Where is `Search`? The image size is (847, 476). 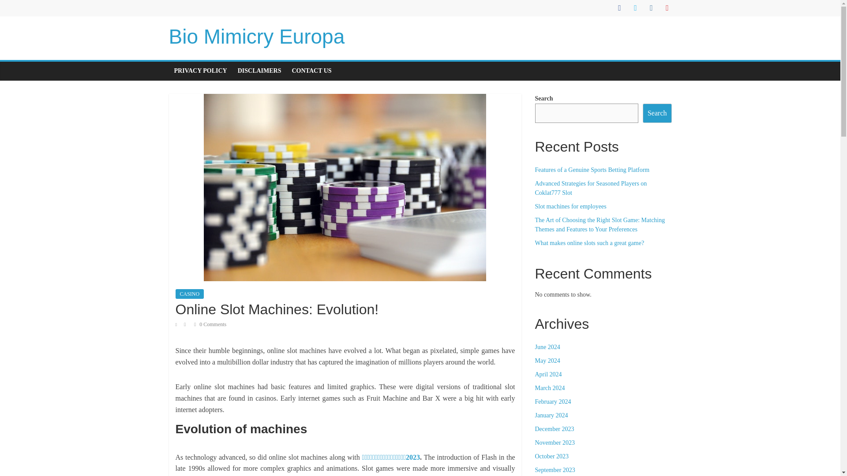
Search is located at coordinates (657, 113).